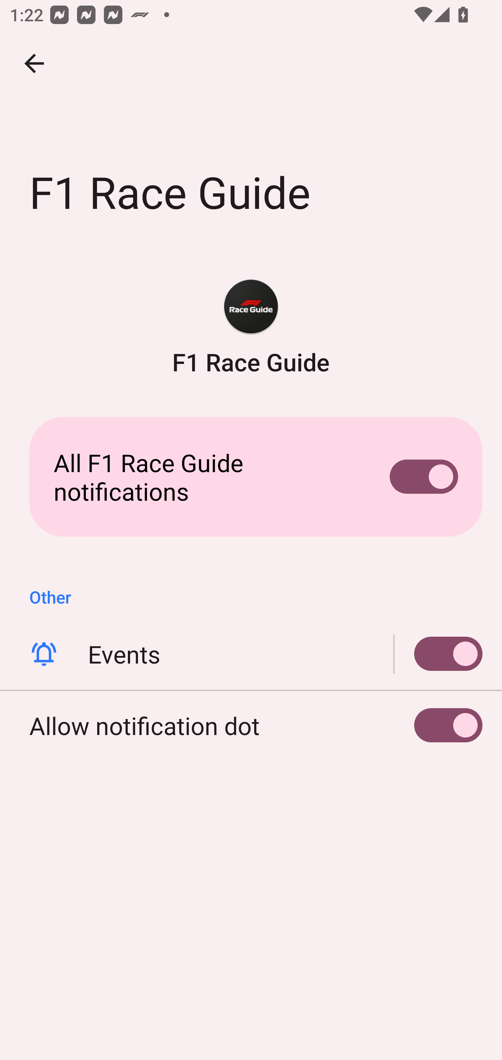 The height and width of the screenshot is (1060, 502). I want to click on Events, so click(438, 654).